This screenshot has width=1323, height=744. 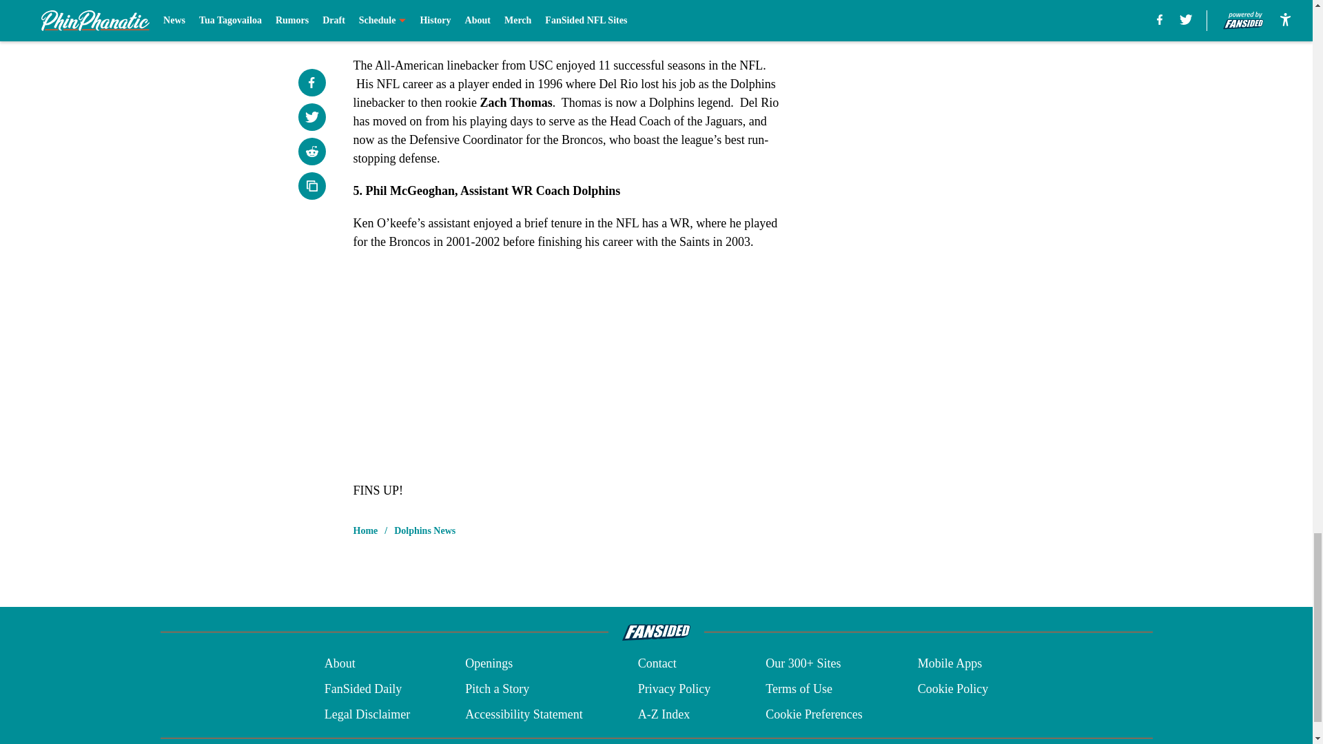 I want to click on Contact, so click(x=657, y=664).